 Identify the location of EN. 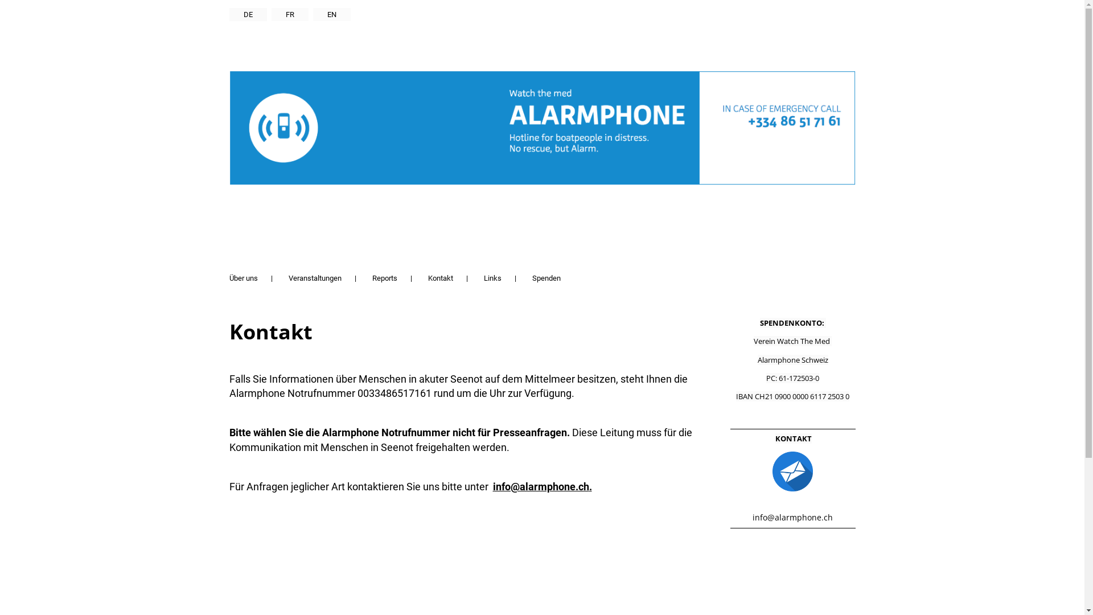
(332, 15).